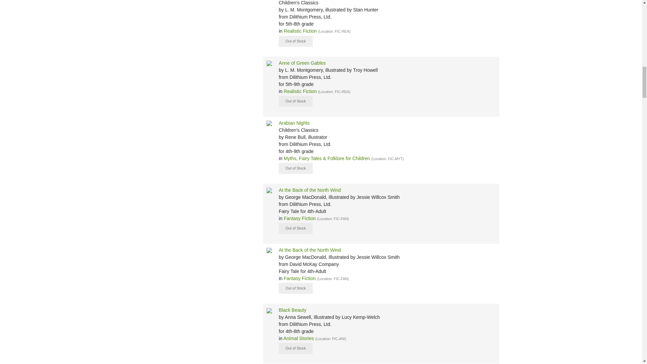  I want to click on Out of Stock, so click(296, 41).